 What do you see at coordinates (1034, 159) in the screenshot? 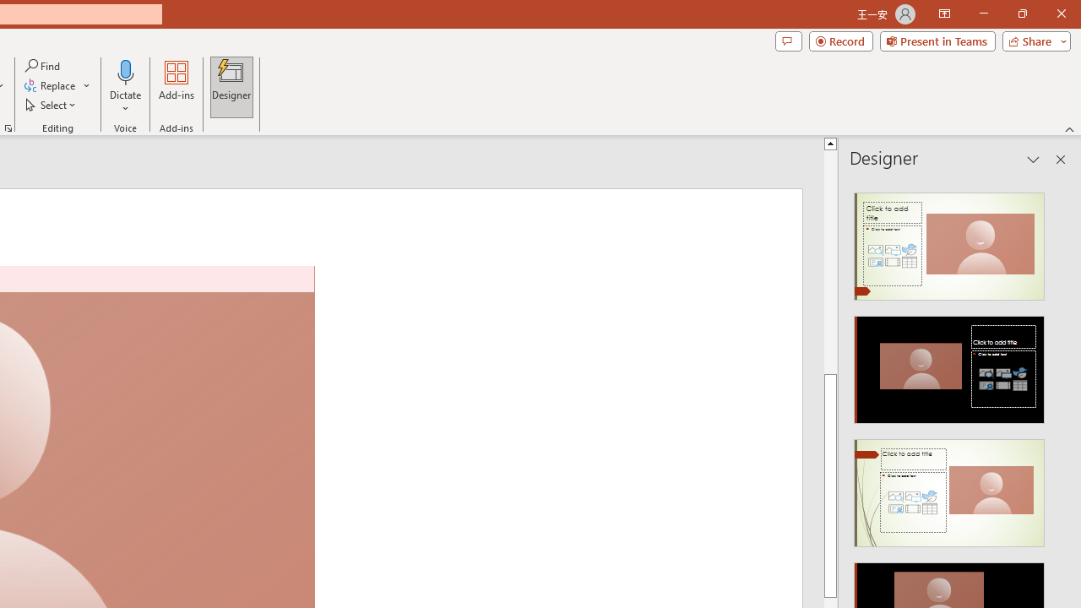
I see `Task Pane Options` at bounding box center [1034, 159].